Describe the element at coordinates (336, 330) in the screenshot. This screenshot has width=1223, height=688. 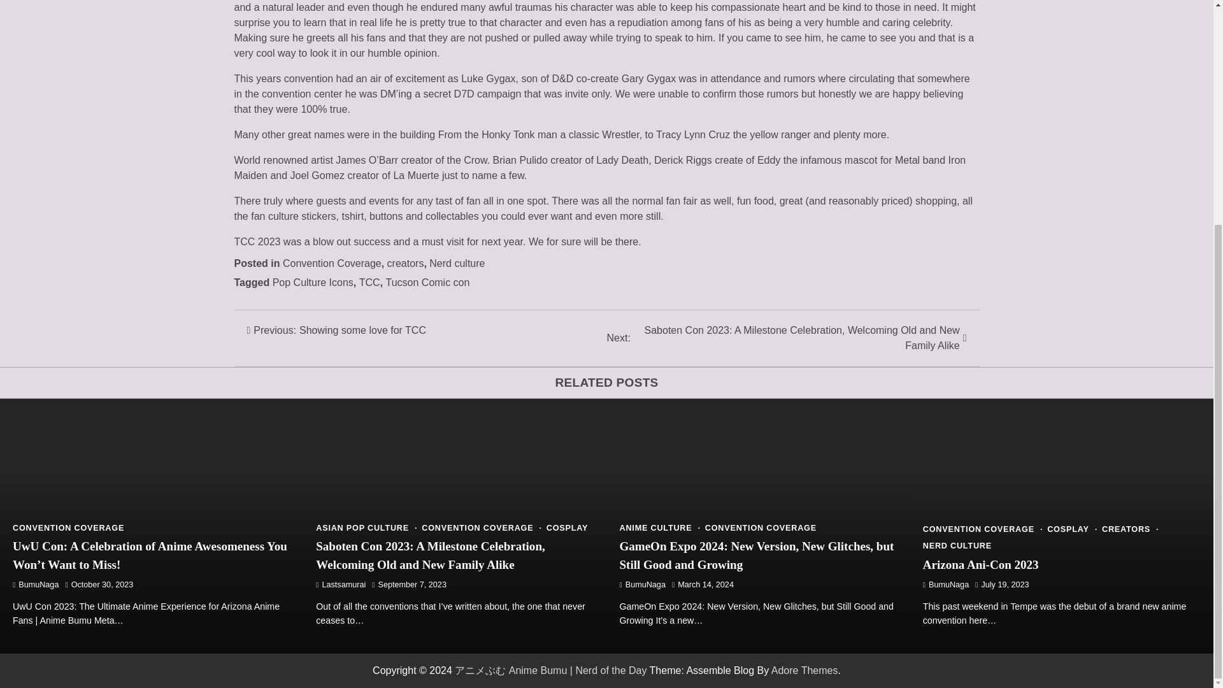
I see `CONVENTION COVERAGE` at that location.